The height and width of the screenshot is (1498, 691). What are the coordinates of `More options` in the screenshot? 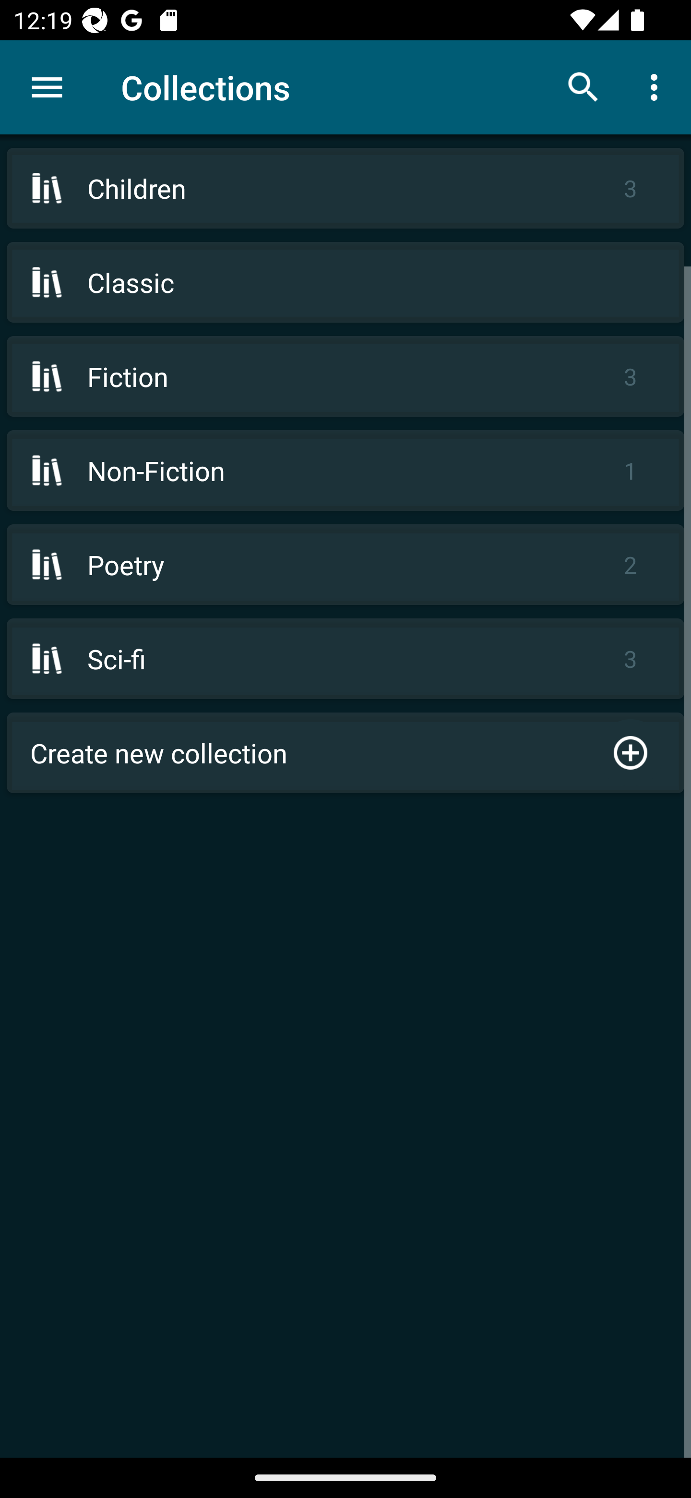 It's located at (657, 86).